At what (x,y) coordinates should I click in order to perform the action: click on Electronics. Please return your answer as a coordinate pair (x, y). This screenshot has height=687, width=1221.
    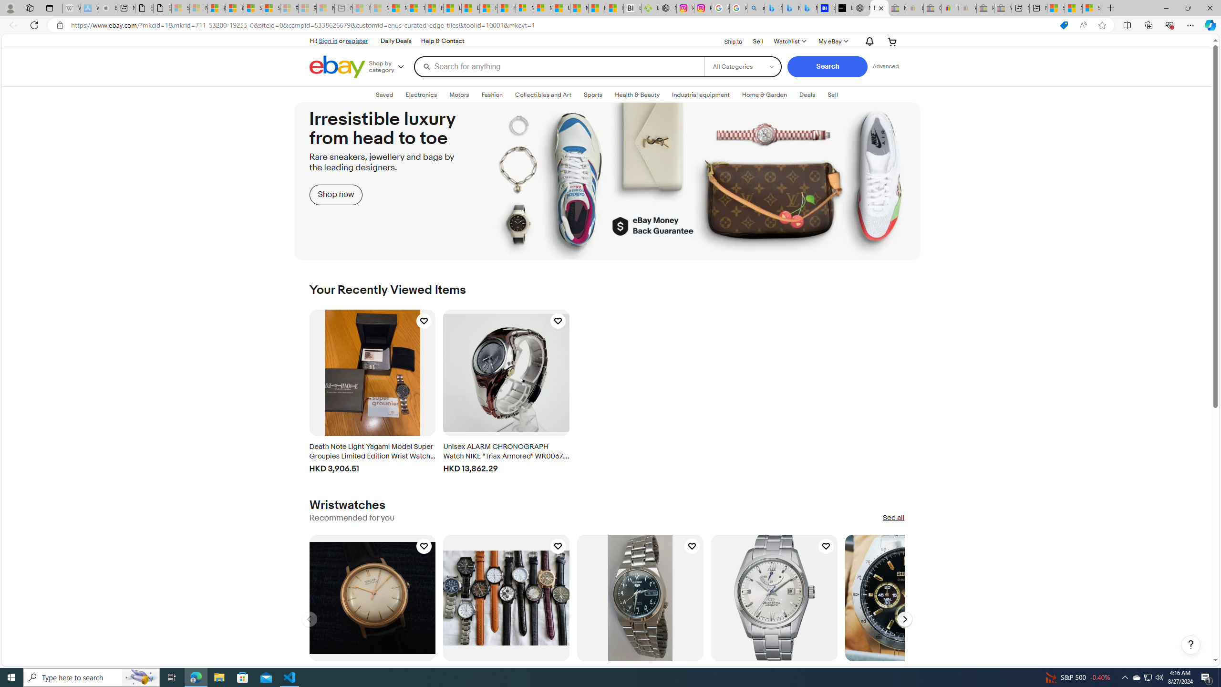
    Looking at the image, I should click on (421, 95).